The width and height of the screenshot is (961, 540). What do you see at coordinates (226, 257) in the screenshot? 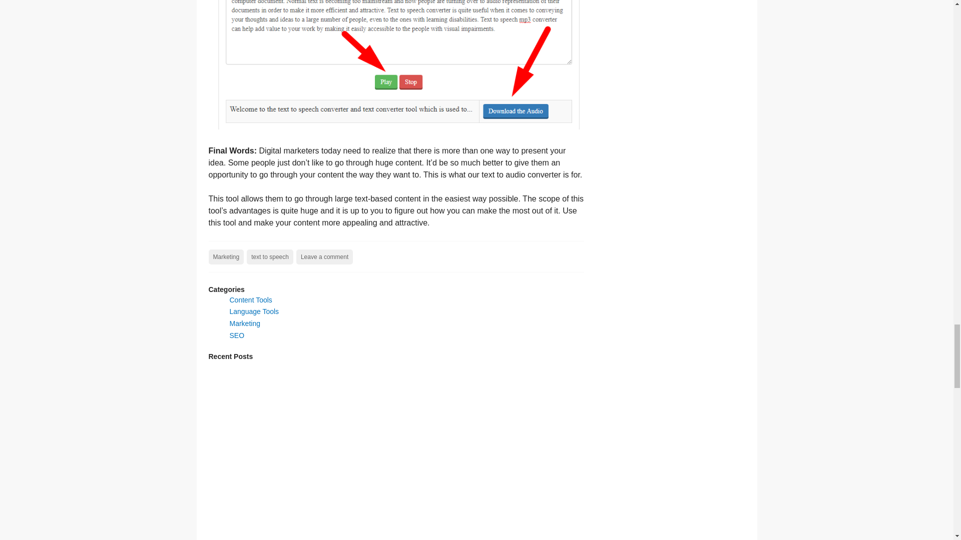
I see `Marketing` at bounding box center [226, 257].